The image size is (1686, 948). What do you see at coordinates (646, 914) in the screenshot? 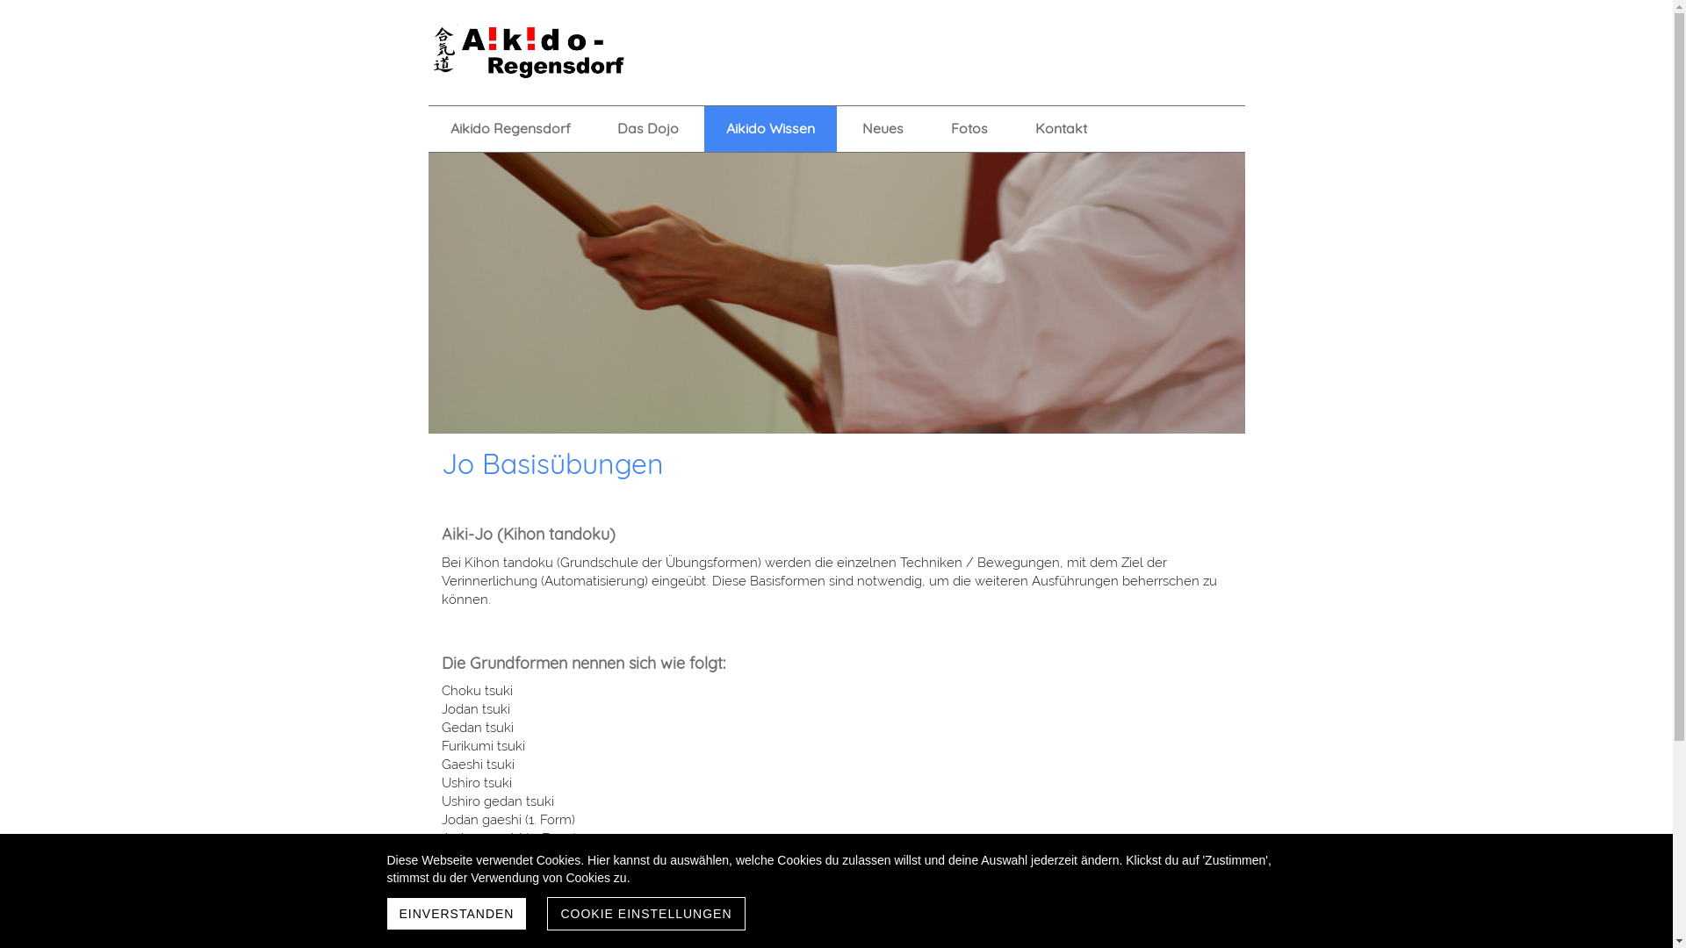
I see `COOKIE EINSTELLUNGEN` at bounding box center [646, 914].